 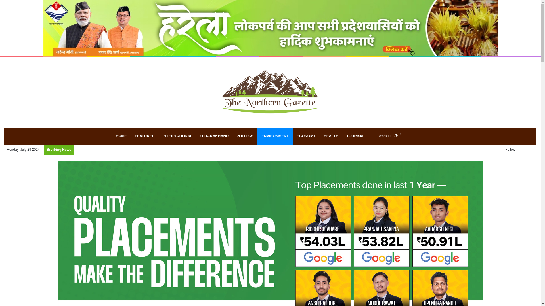 I want to click on Follow, so click(x=508, y=150).